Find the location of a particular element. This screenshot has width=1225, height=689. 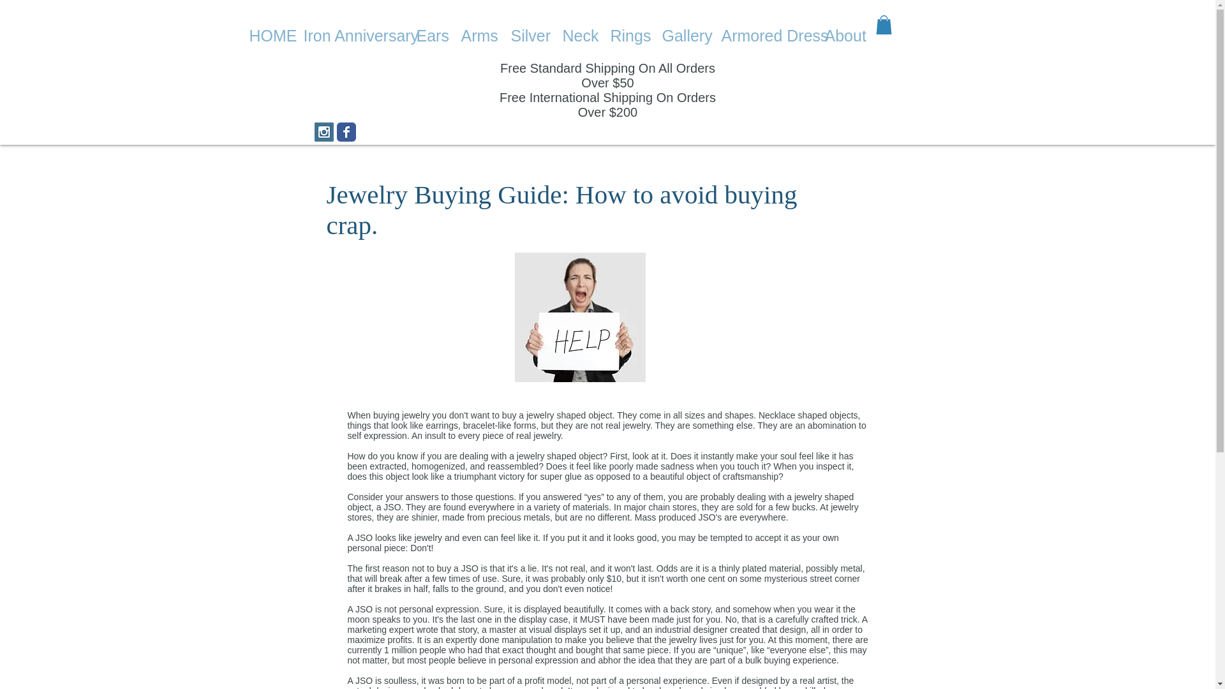

Rings is located at coordinates (627, 36).